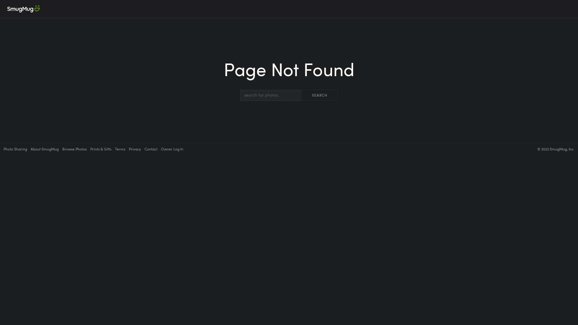  What do you see at coordinates (135, 149) in the screenshot?
I see `Privacy` at bounding box center [135, 149].